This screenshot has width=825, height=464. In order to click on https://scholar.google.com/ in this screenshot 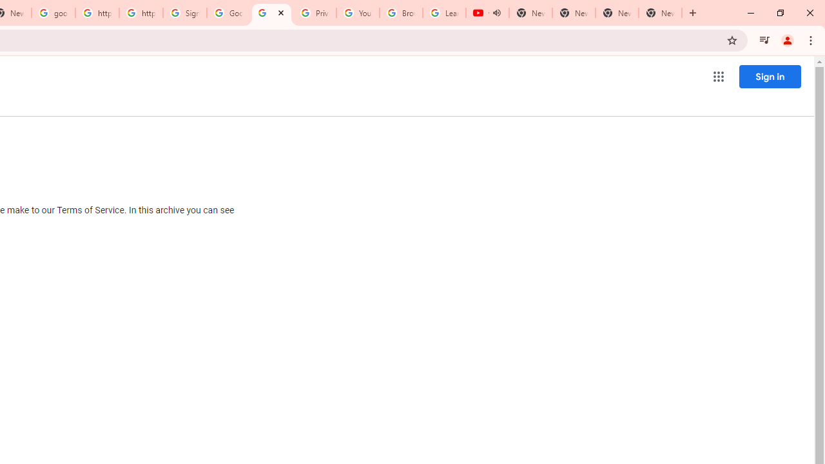, I will do `click(97, 13)`.